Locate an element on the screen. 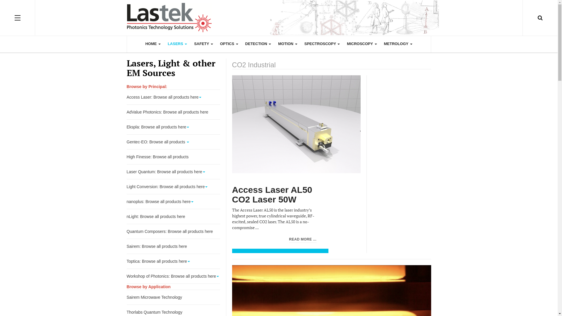 This screenshot has height=316, width=562. Ekspla: Browse all products here is located at coordinates (173, 127).